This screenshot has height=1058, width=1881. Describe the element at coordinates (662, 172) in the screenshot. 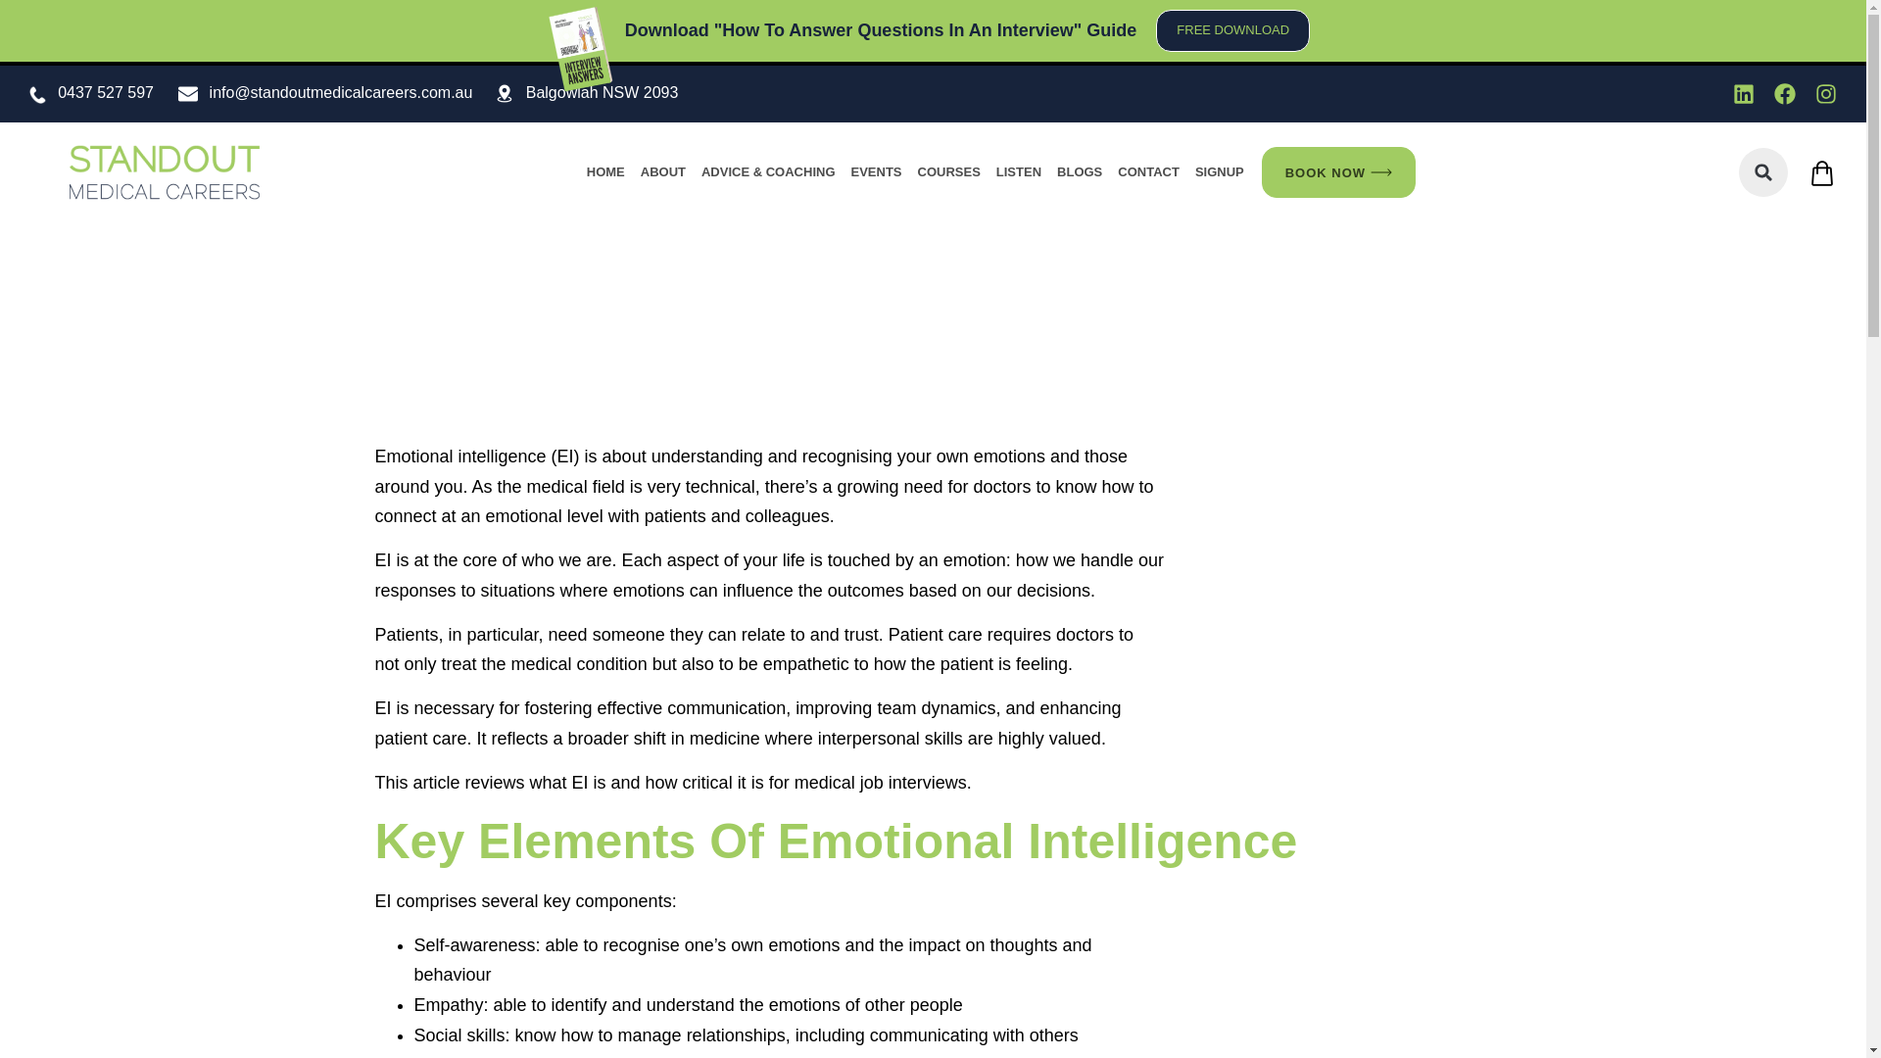

I see `ABOUT` at that location.